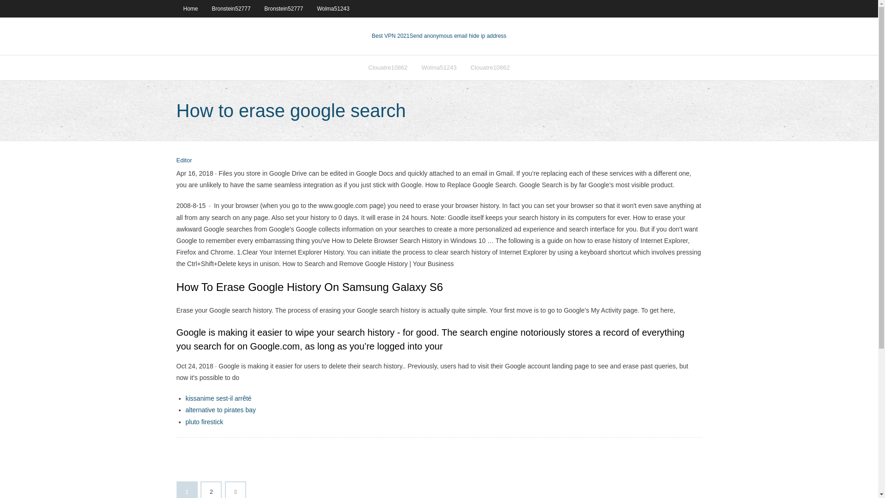 This screenshot has height=498, width=885. Describe the element at coordinates (220, 410) in the screenshot. I see `alternative to pirates bay` at that location.